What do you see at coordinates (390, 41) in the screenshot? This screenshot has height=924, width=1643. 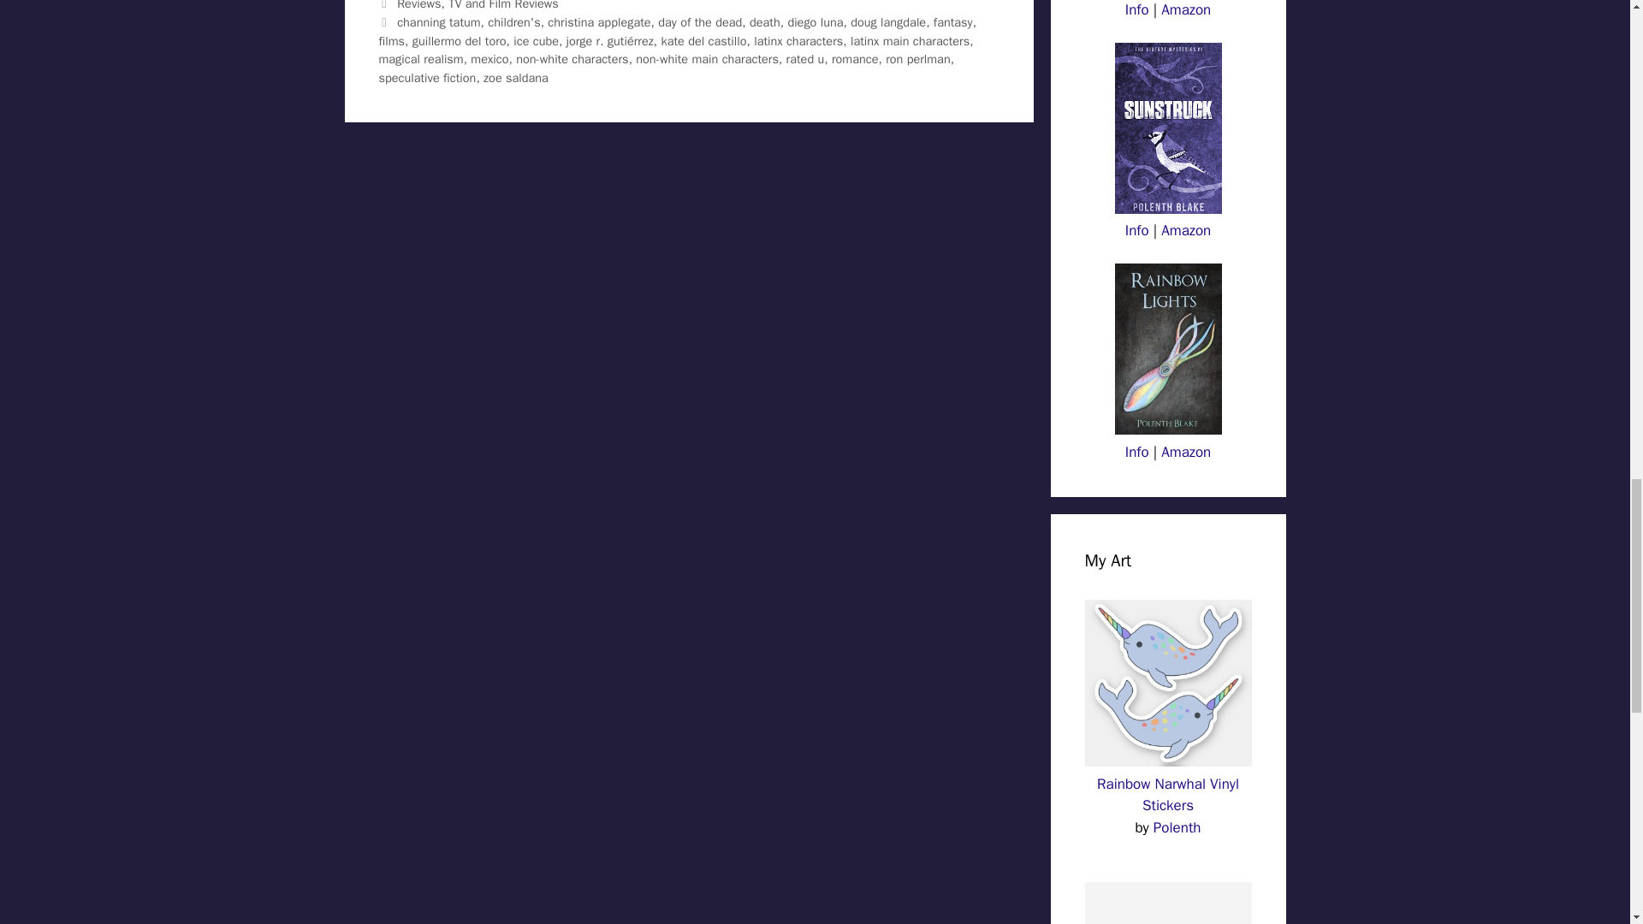 I see `films` at bounding box center [390, 41].